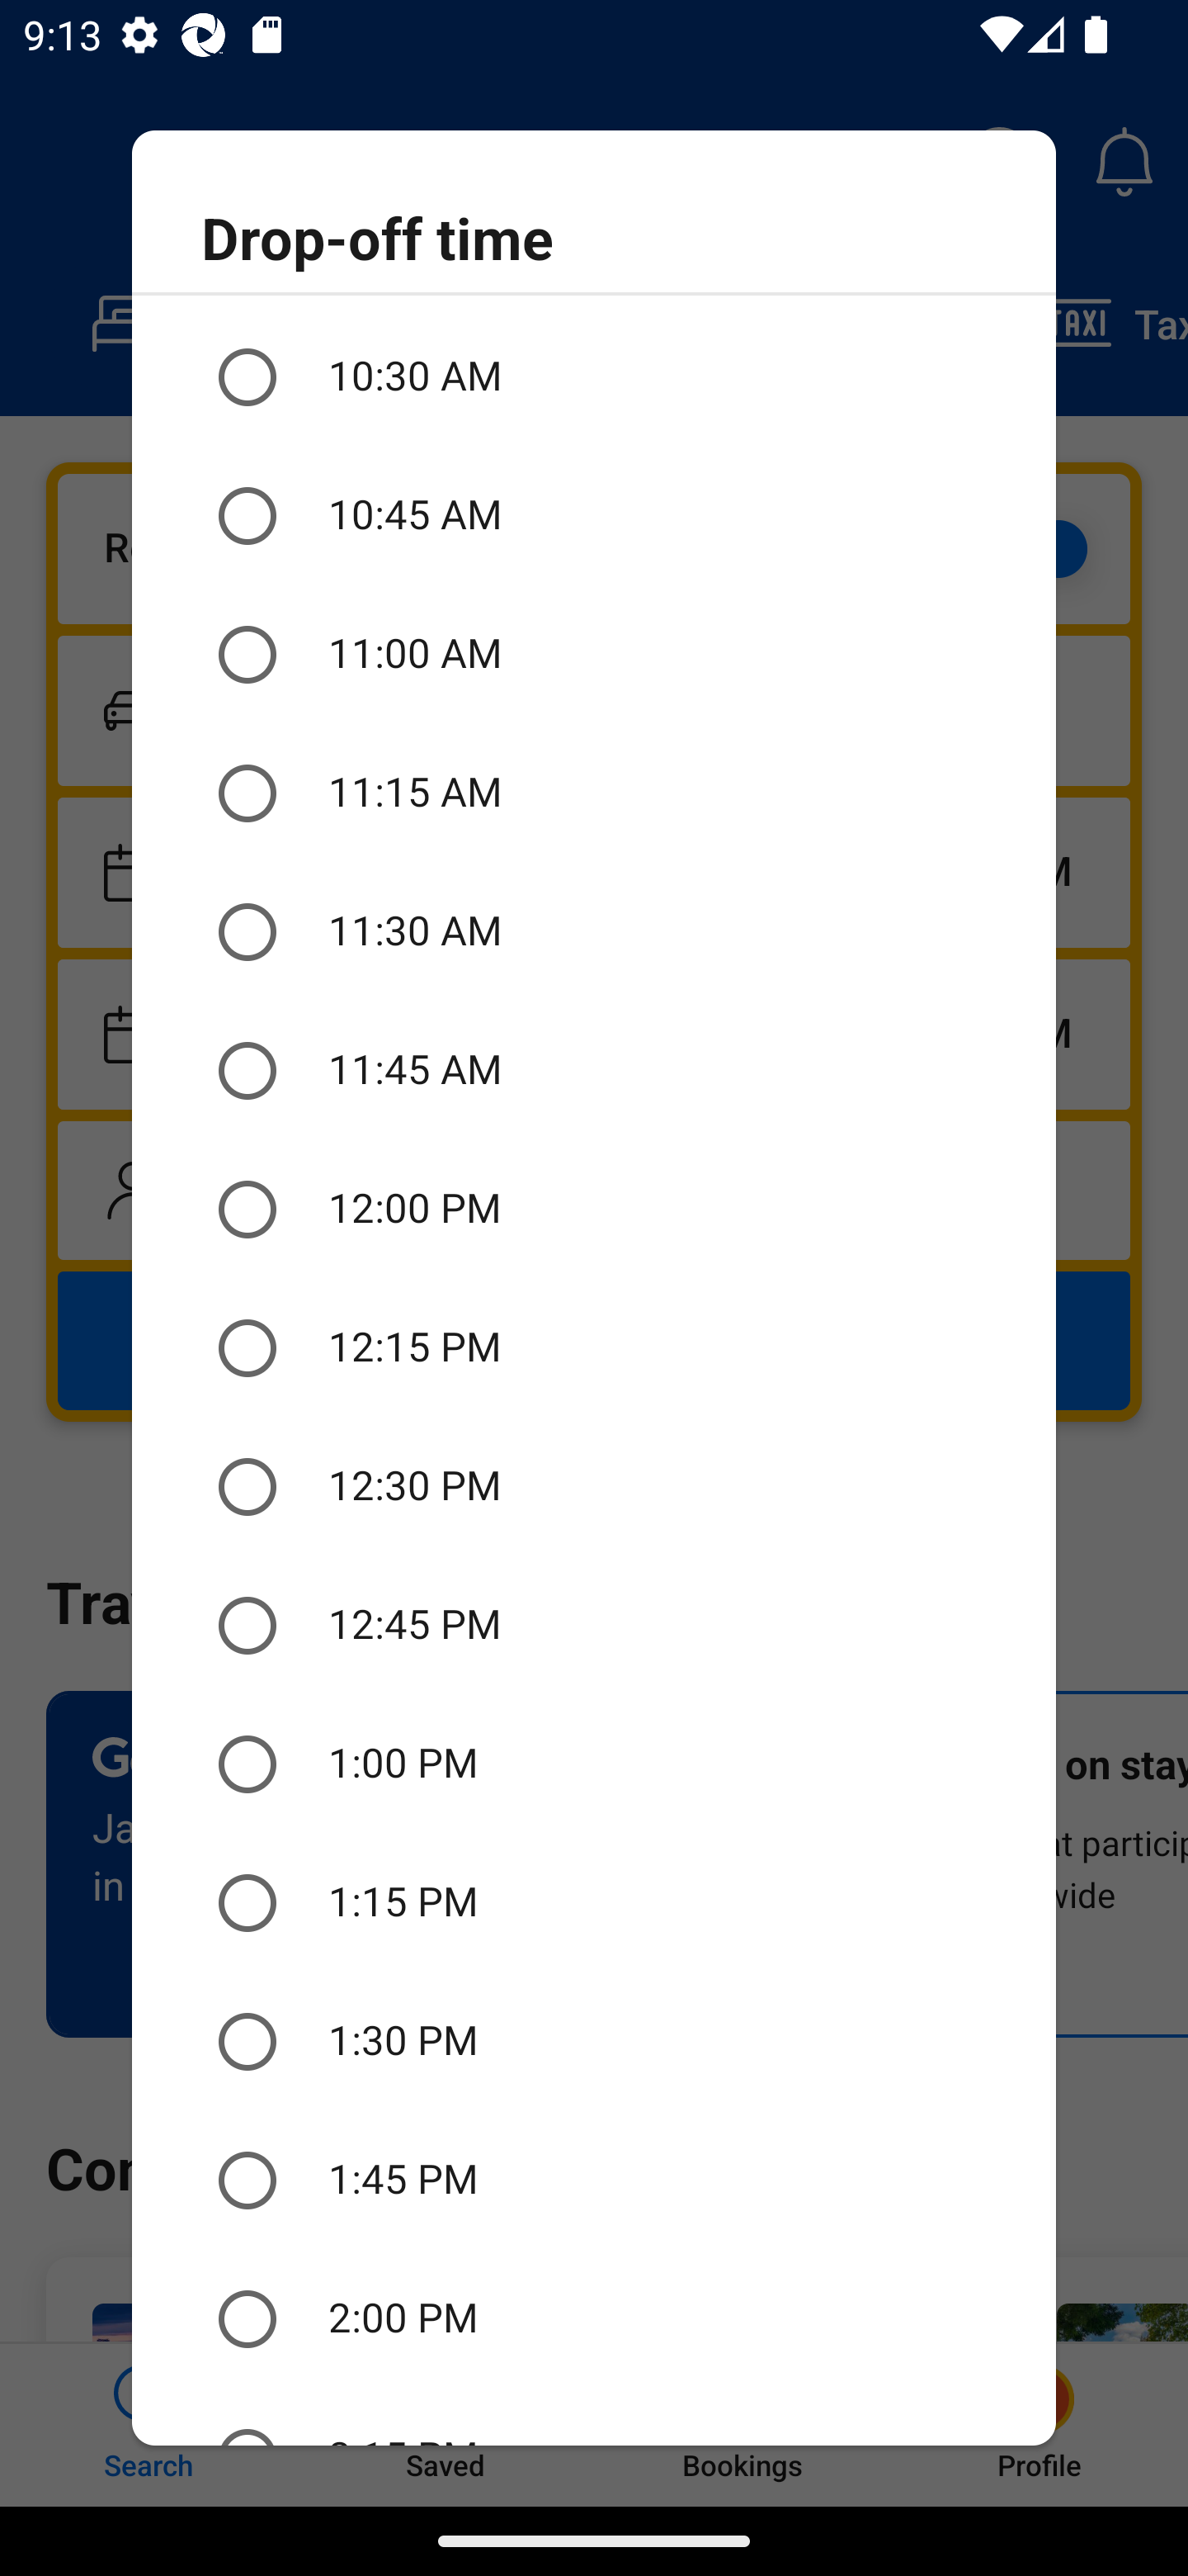  I want to click on 12:00 PM, so click(594, 1209).